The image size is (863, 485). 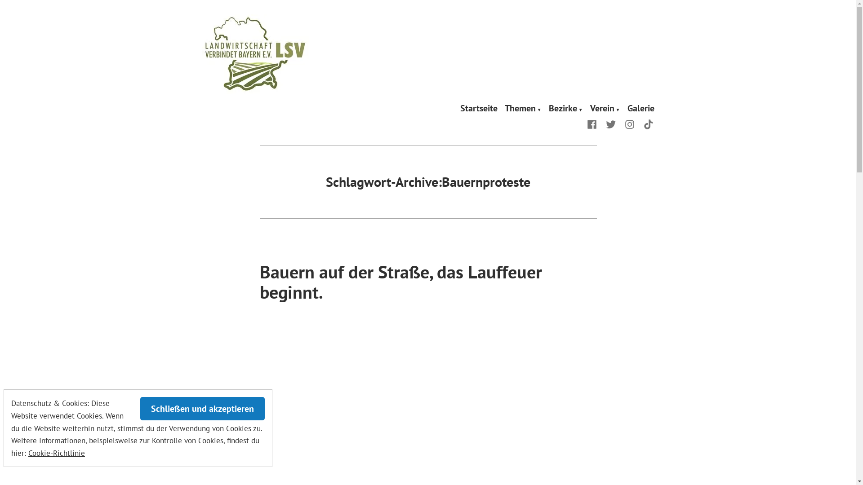 What do you see at coordinates (605, 109) in the screenshot?
I see `Verein` at bounding box center [605, 109].